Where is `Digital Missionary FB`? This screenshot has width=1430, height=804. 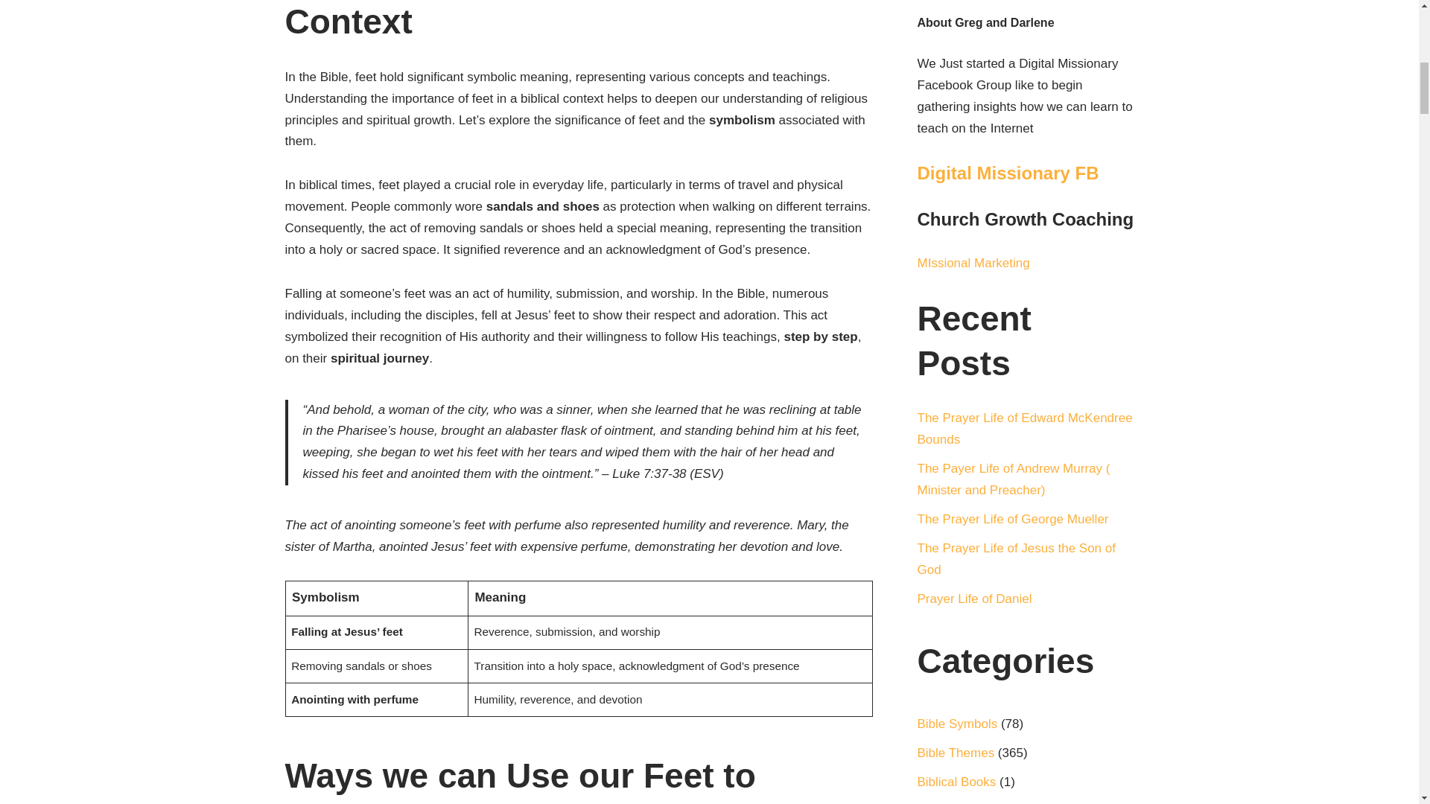
Digital Missionary FB is located at coordinates (1008, 173).